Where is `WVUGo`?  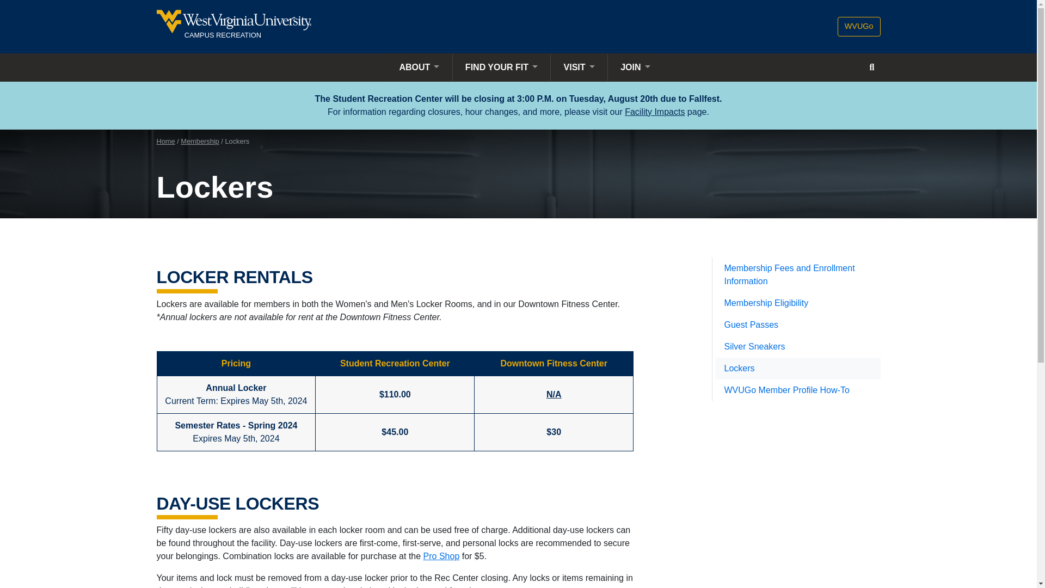
WVUGo is located at coordinates (859, 26).